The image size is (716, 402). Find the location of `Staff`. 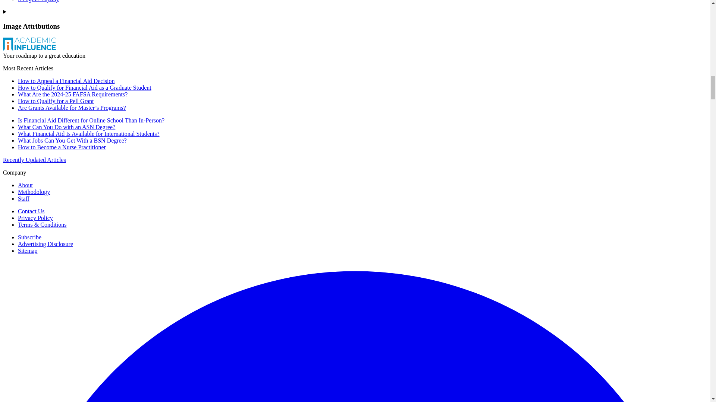

Staff is located at coordinates (23, 198).